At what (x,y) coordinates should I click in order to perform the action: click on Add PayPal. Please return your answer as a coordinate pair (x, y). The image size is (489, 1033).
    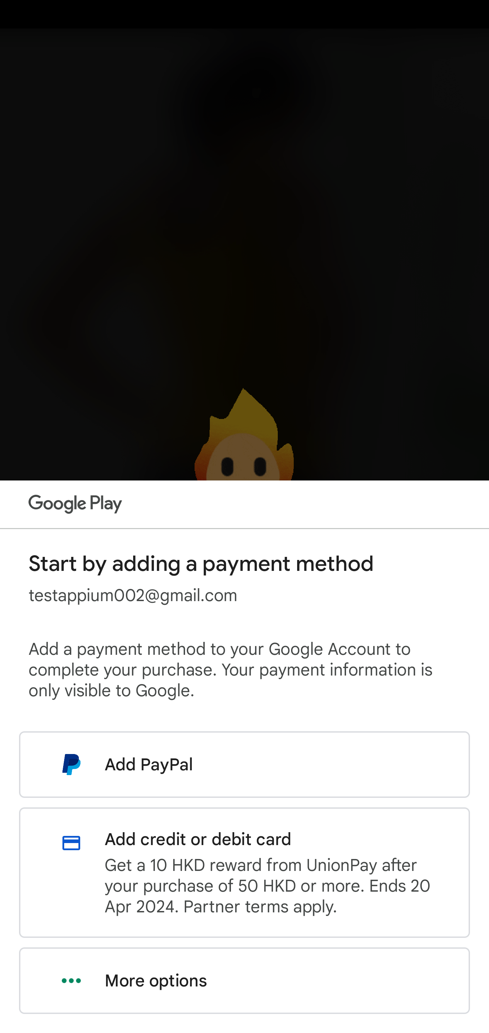
    Looking at the image, I should click on (244, 764).